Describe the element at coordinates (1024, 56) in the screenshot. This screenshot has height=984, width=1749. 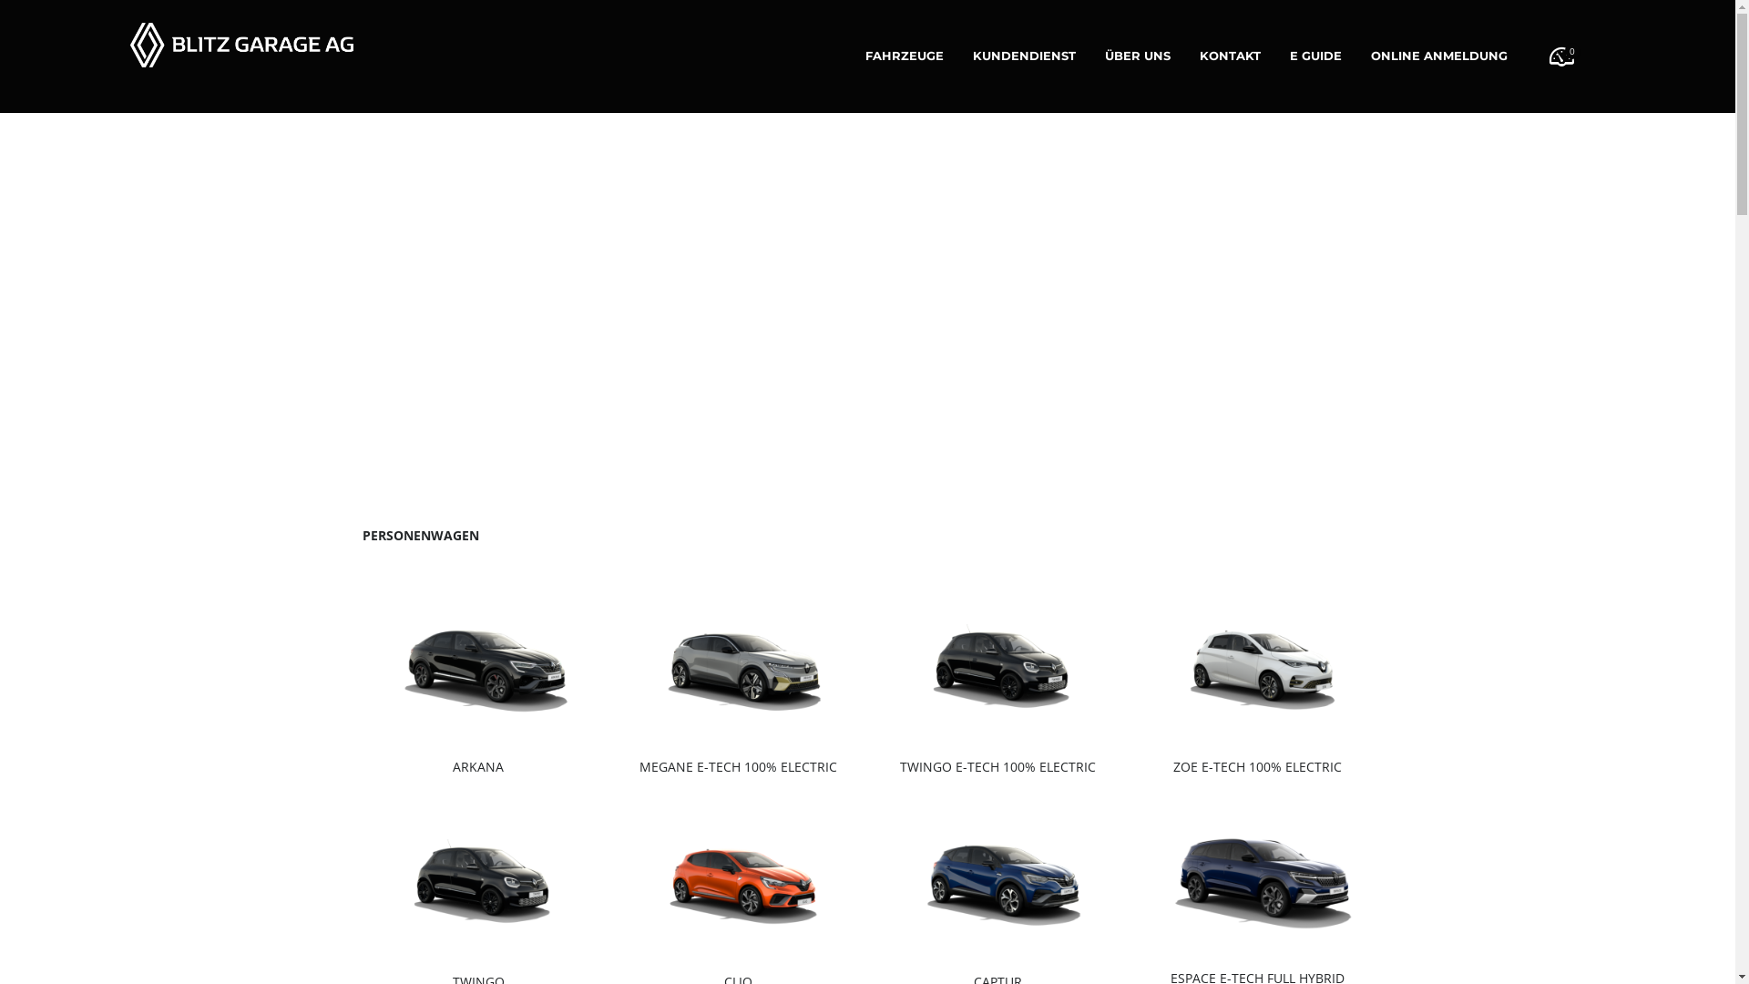
I see `KUNDENDIENST` at that location.